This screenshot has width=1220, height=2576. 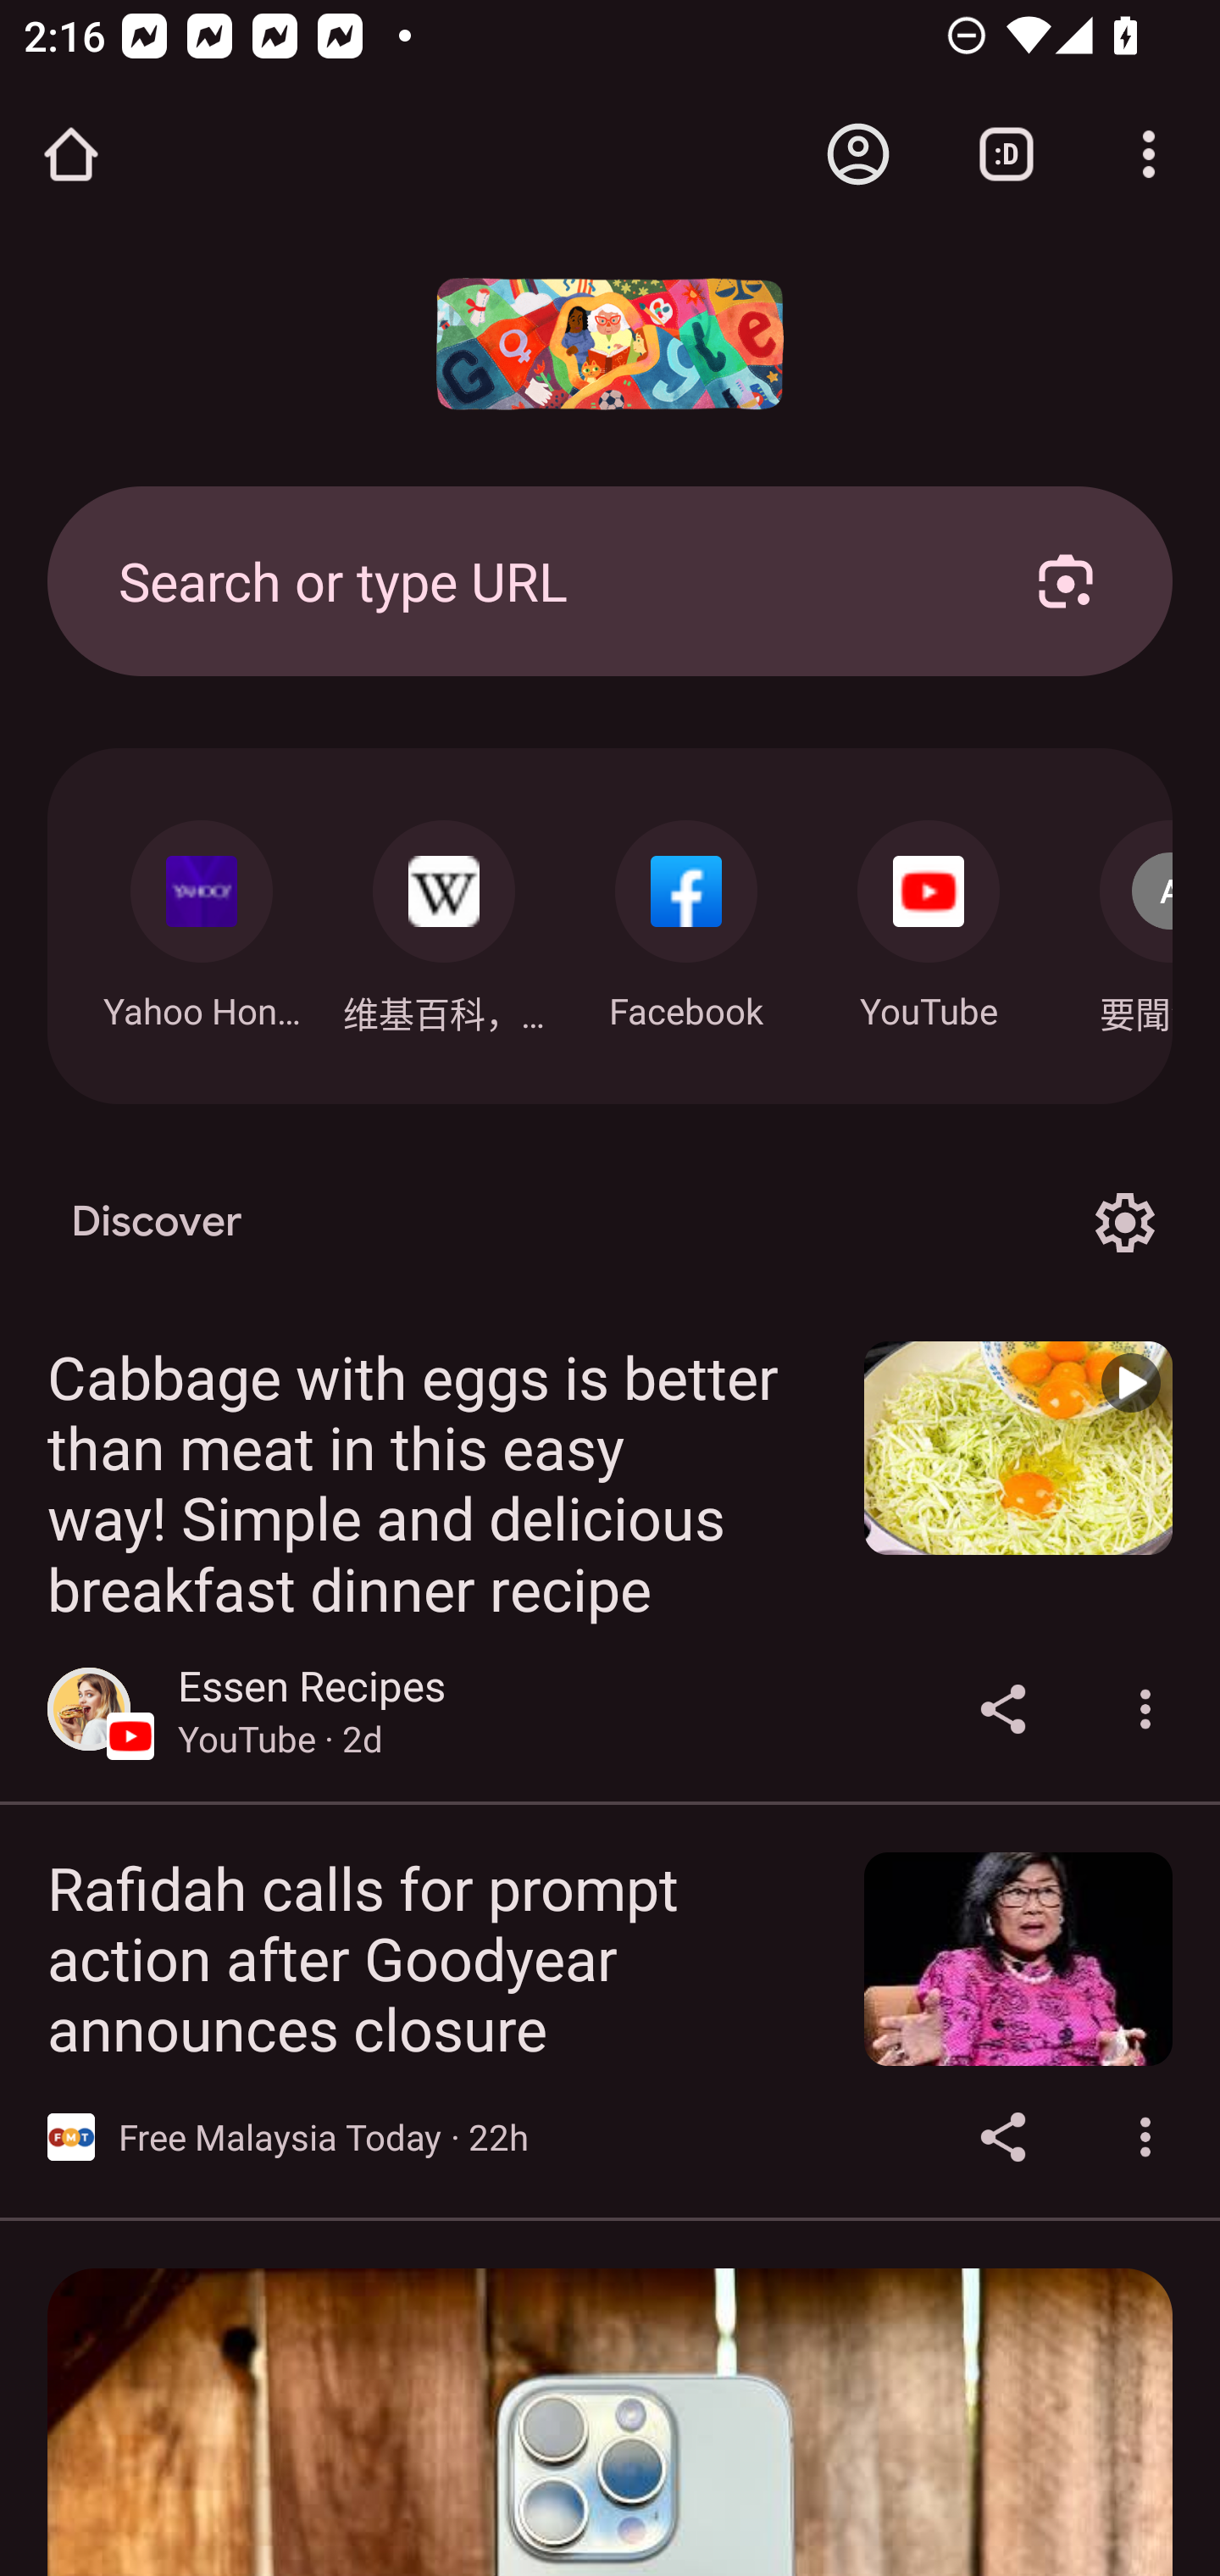 What do you see at coordinates (538, 580) in the screenshot?
I see `Search or type URL` at bounding box center [538, 580].